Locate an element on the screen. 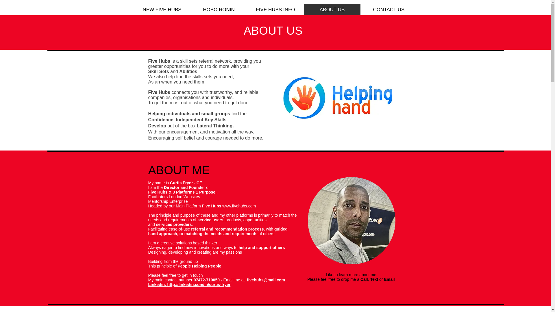  HOBO RONIN is located at coordinates (219, 10).